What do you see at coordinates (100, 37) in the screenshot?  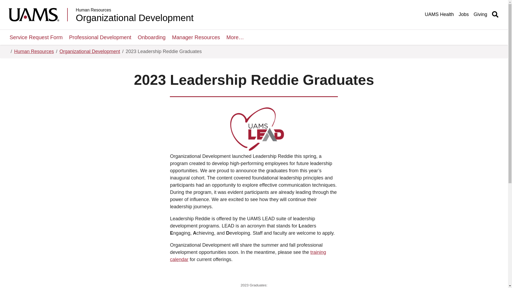 I see `Professional Development` at bounding box center [100, 37].